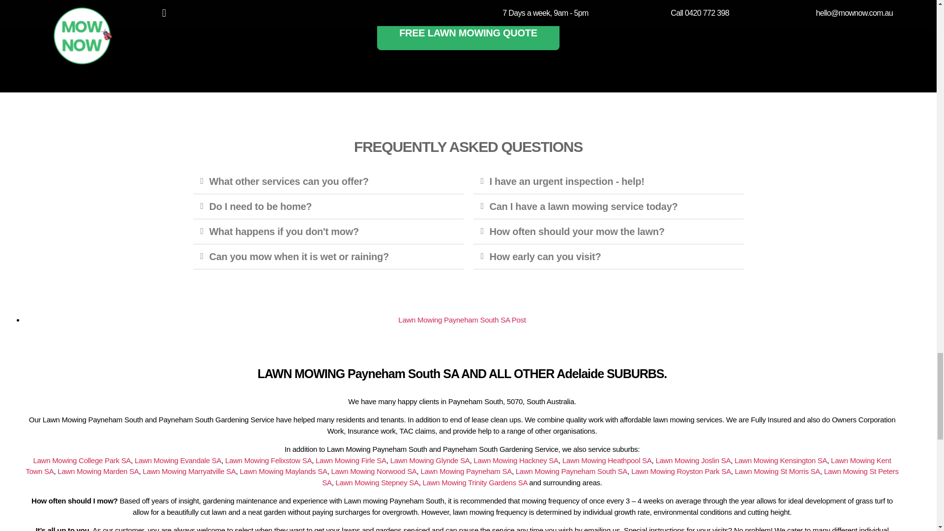  What do you see at coordinates (268, 460) in the screenshot?
I see `Lawn Mowing Felixstow SA` at bounding box center [268, 460].